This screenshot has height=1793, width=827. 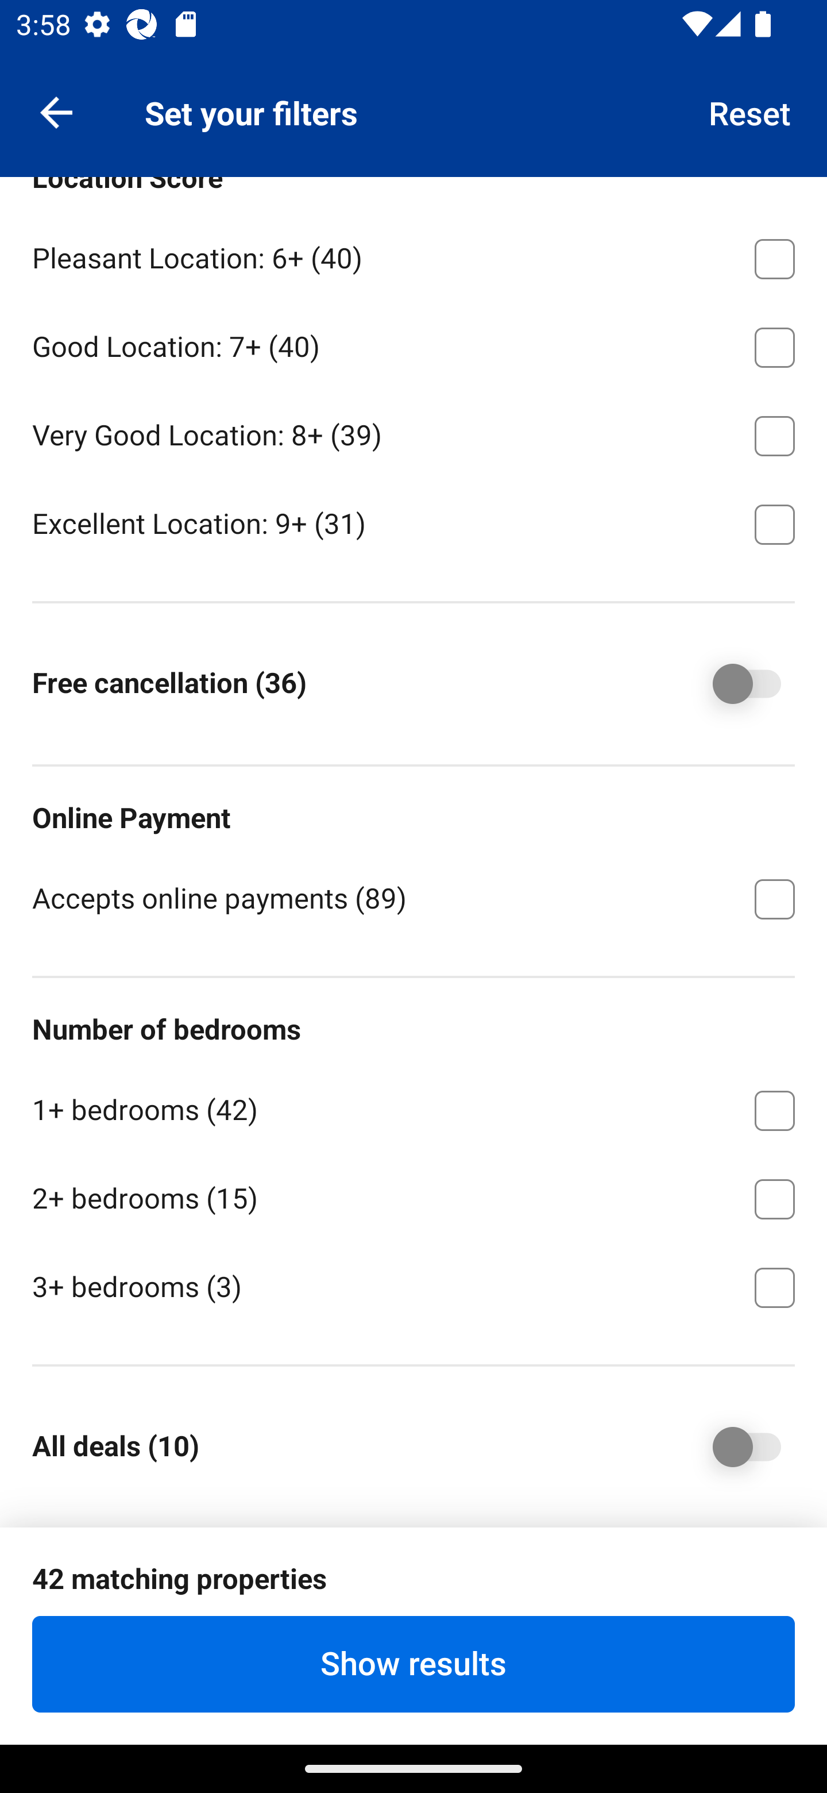 I want to click on Excellent Location: 9+ ⁦(31), so click(x=413, y=522).